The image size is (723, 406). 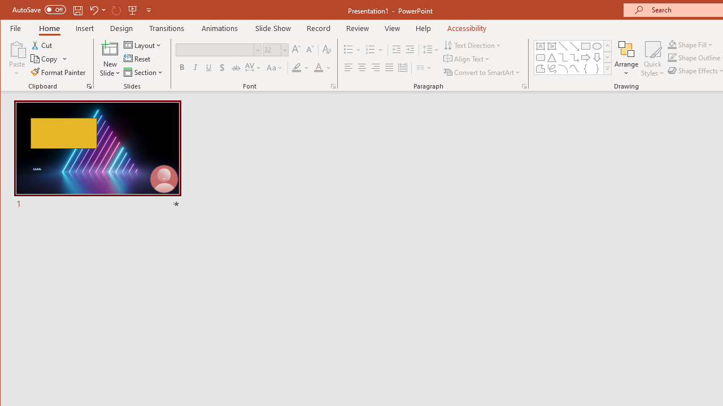 What do you see at coordinates (432, 50) in the screenshot?
I see `Line Spacing` at bounding box center [432, 50].